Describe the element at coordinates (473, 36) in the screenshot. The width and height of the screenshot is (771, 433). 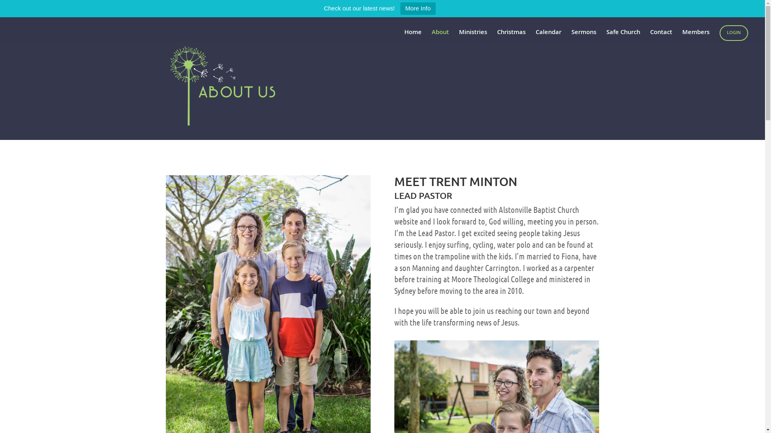
I see `Ministries` at that location.